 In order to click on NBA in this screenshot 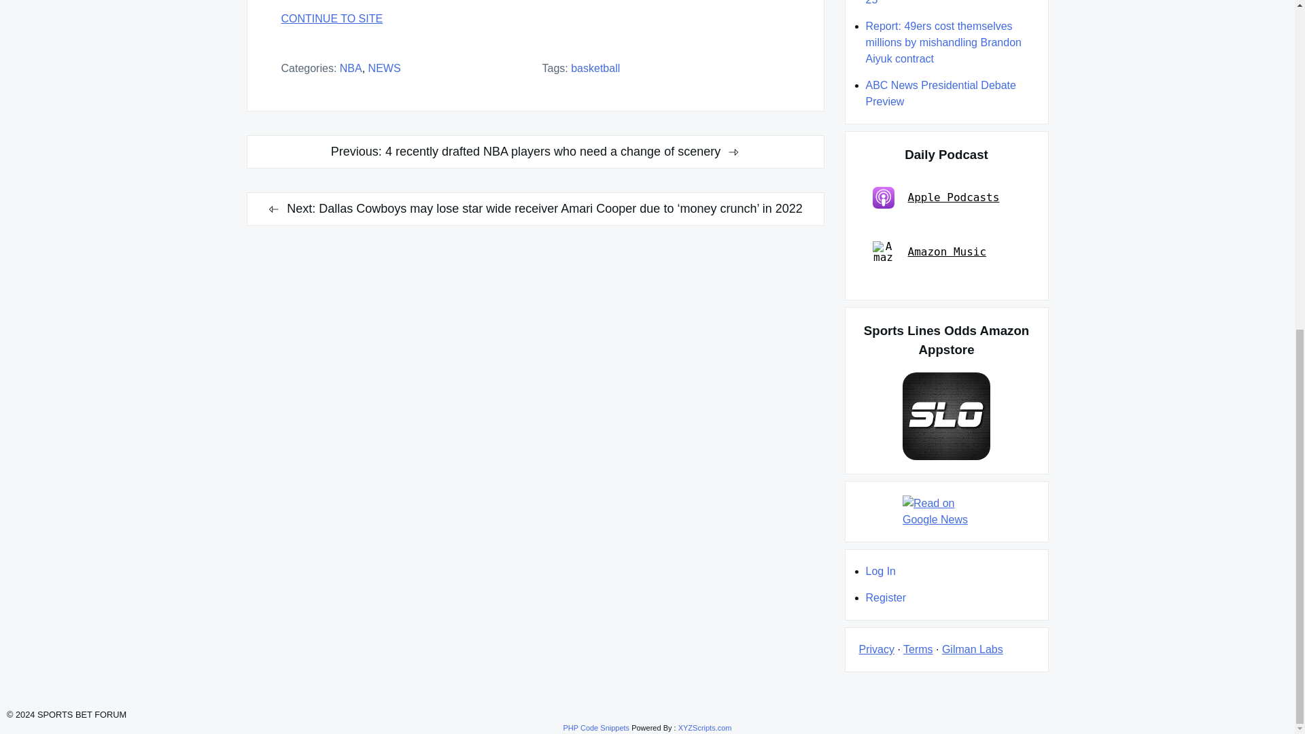, I will do `click(351, 68)`.